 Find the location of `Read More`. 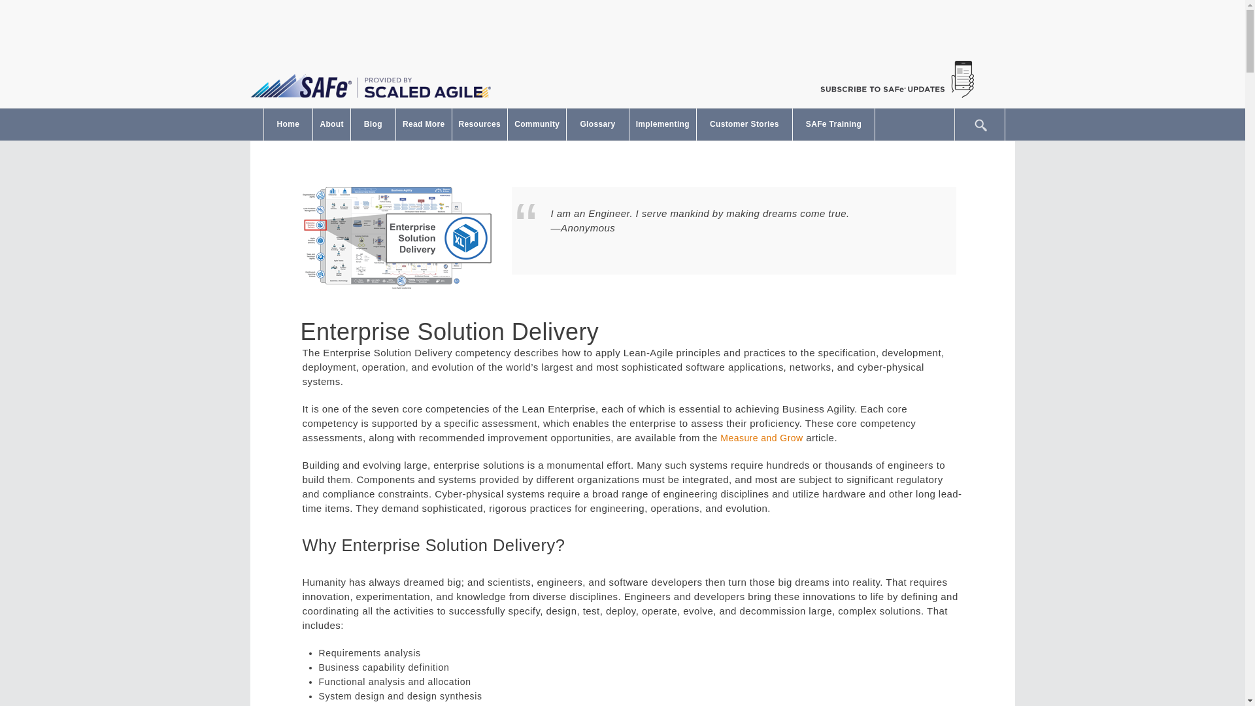

Read More is located at coordinates (424, 124).